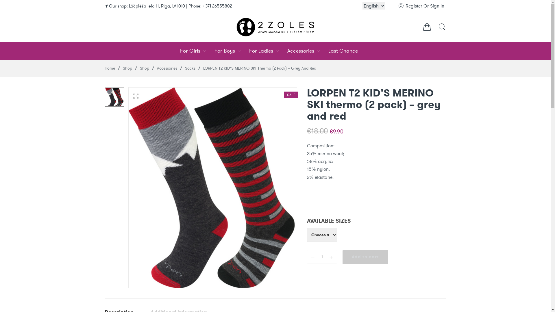 The width and height of the screenshot is (555, 312). Describe the element at coordinates (231, 51) in the screenshot. I see `For Boys` at that location.